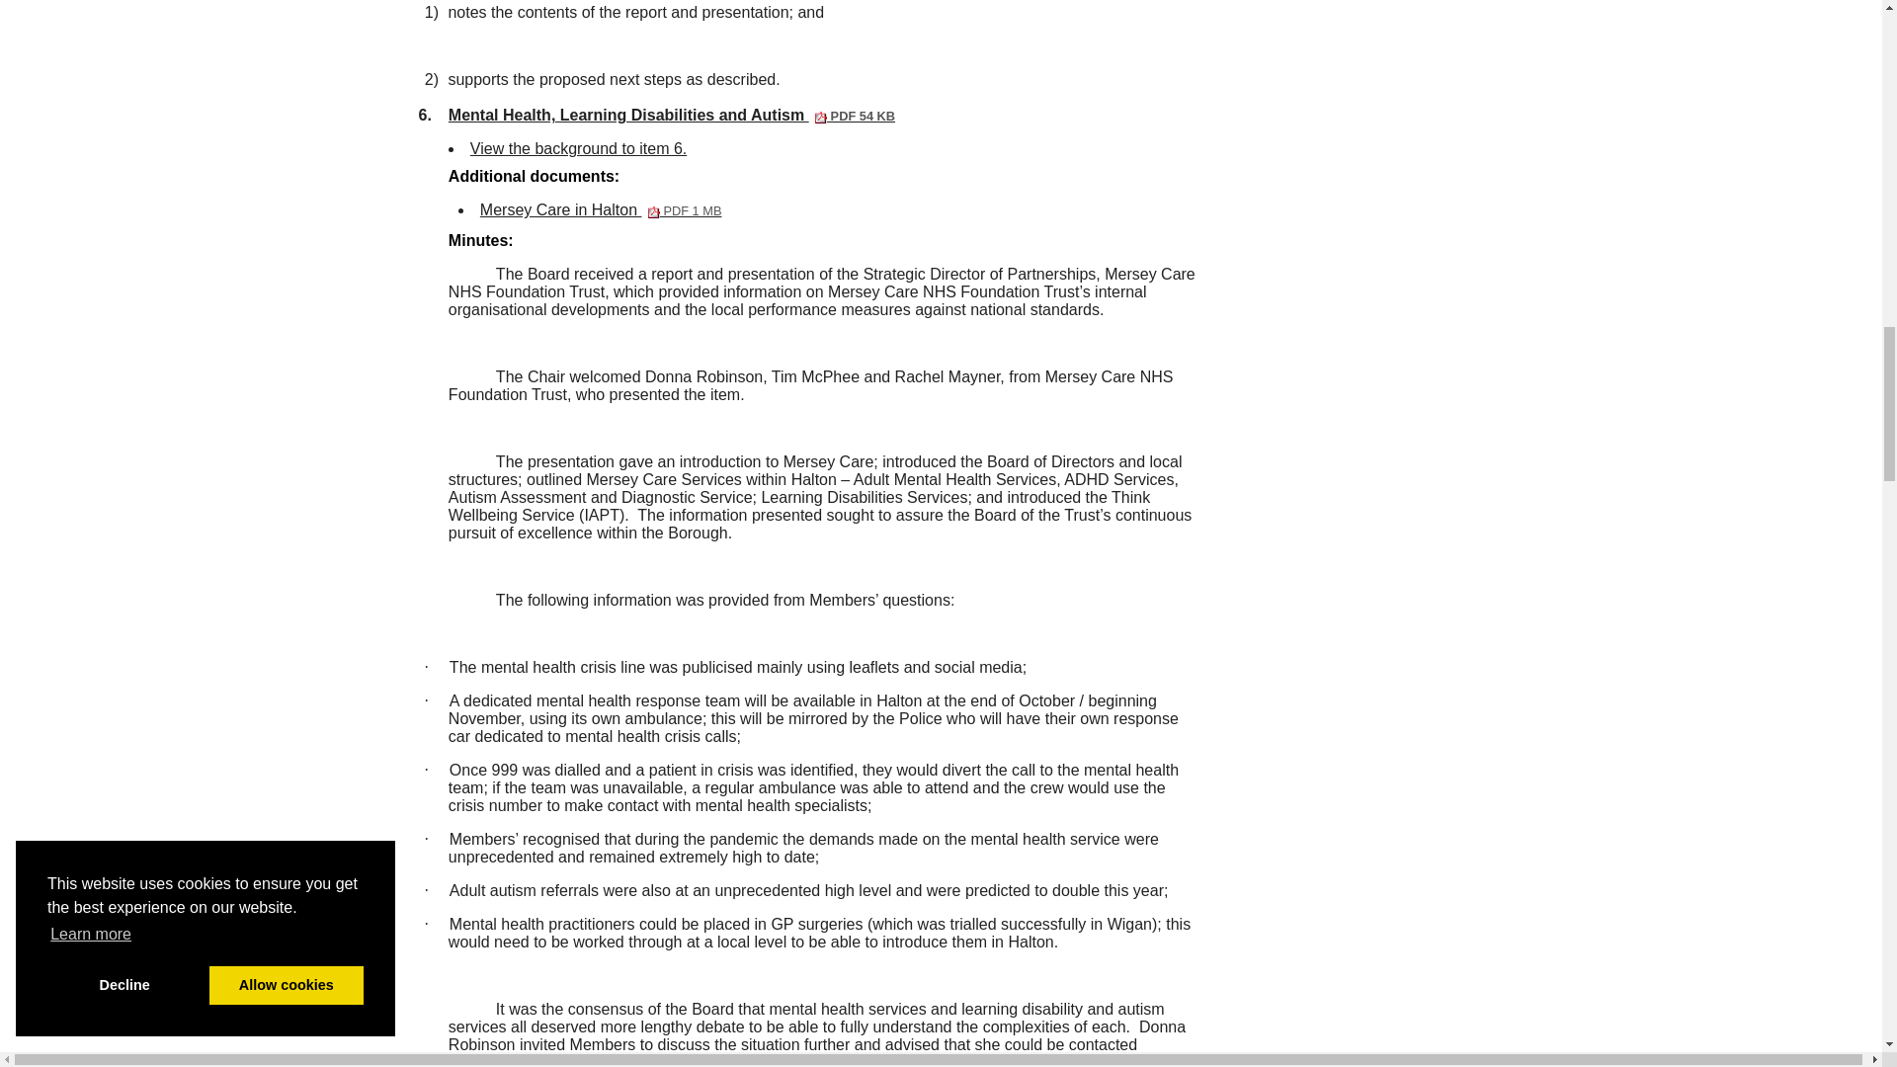  I want to click on Link to issue details for  item 6., so click(579, 148).